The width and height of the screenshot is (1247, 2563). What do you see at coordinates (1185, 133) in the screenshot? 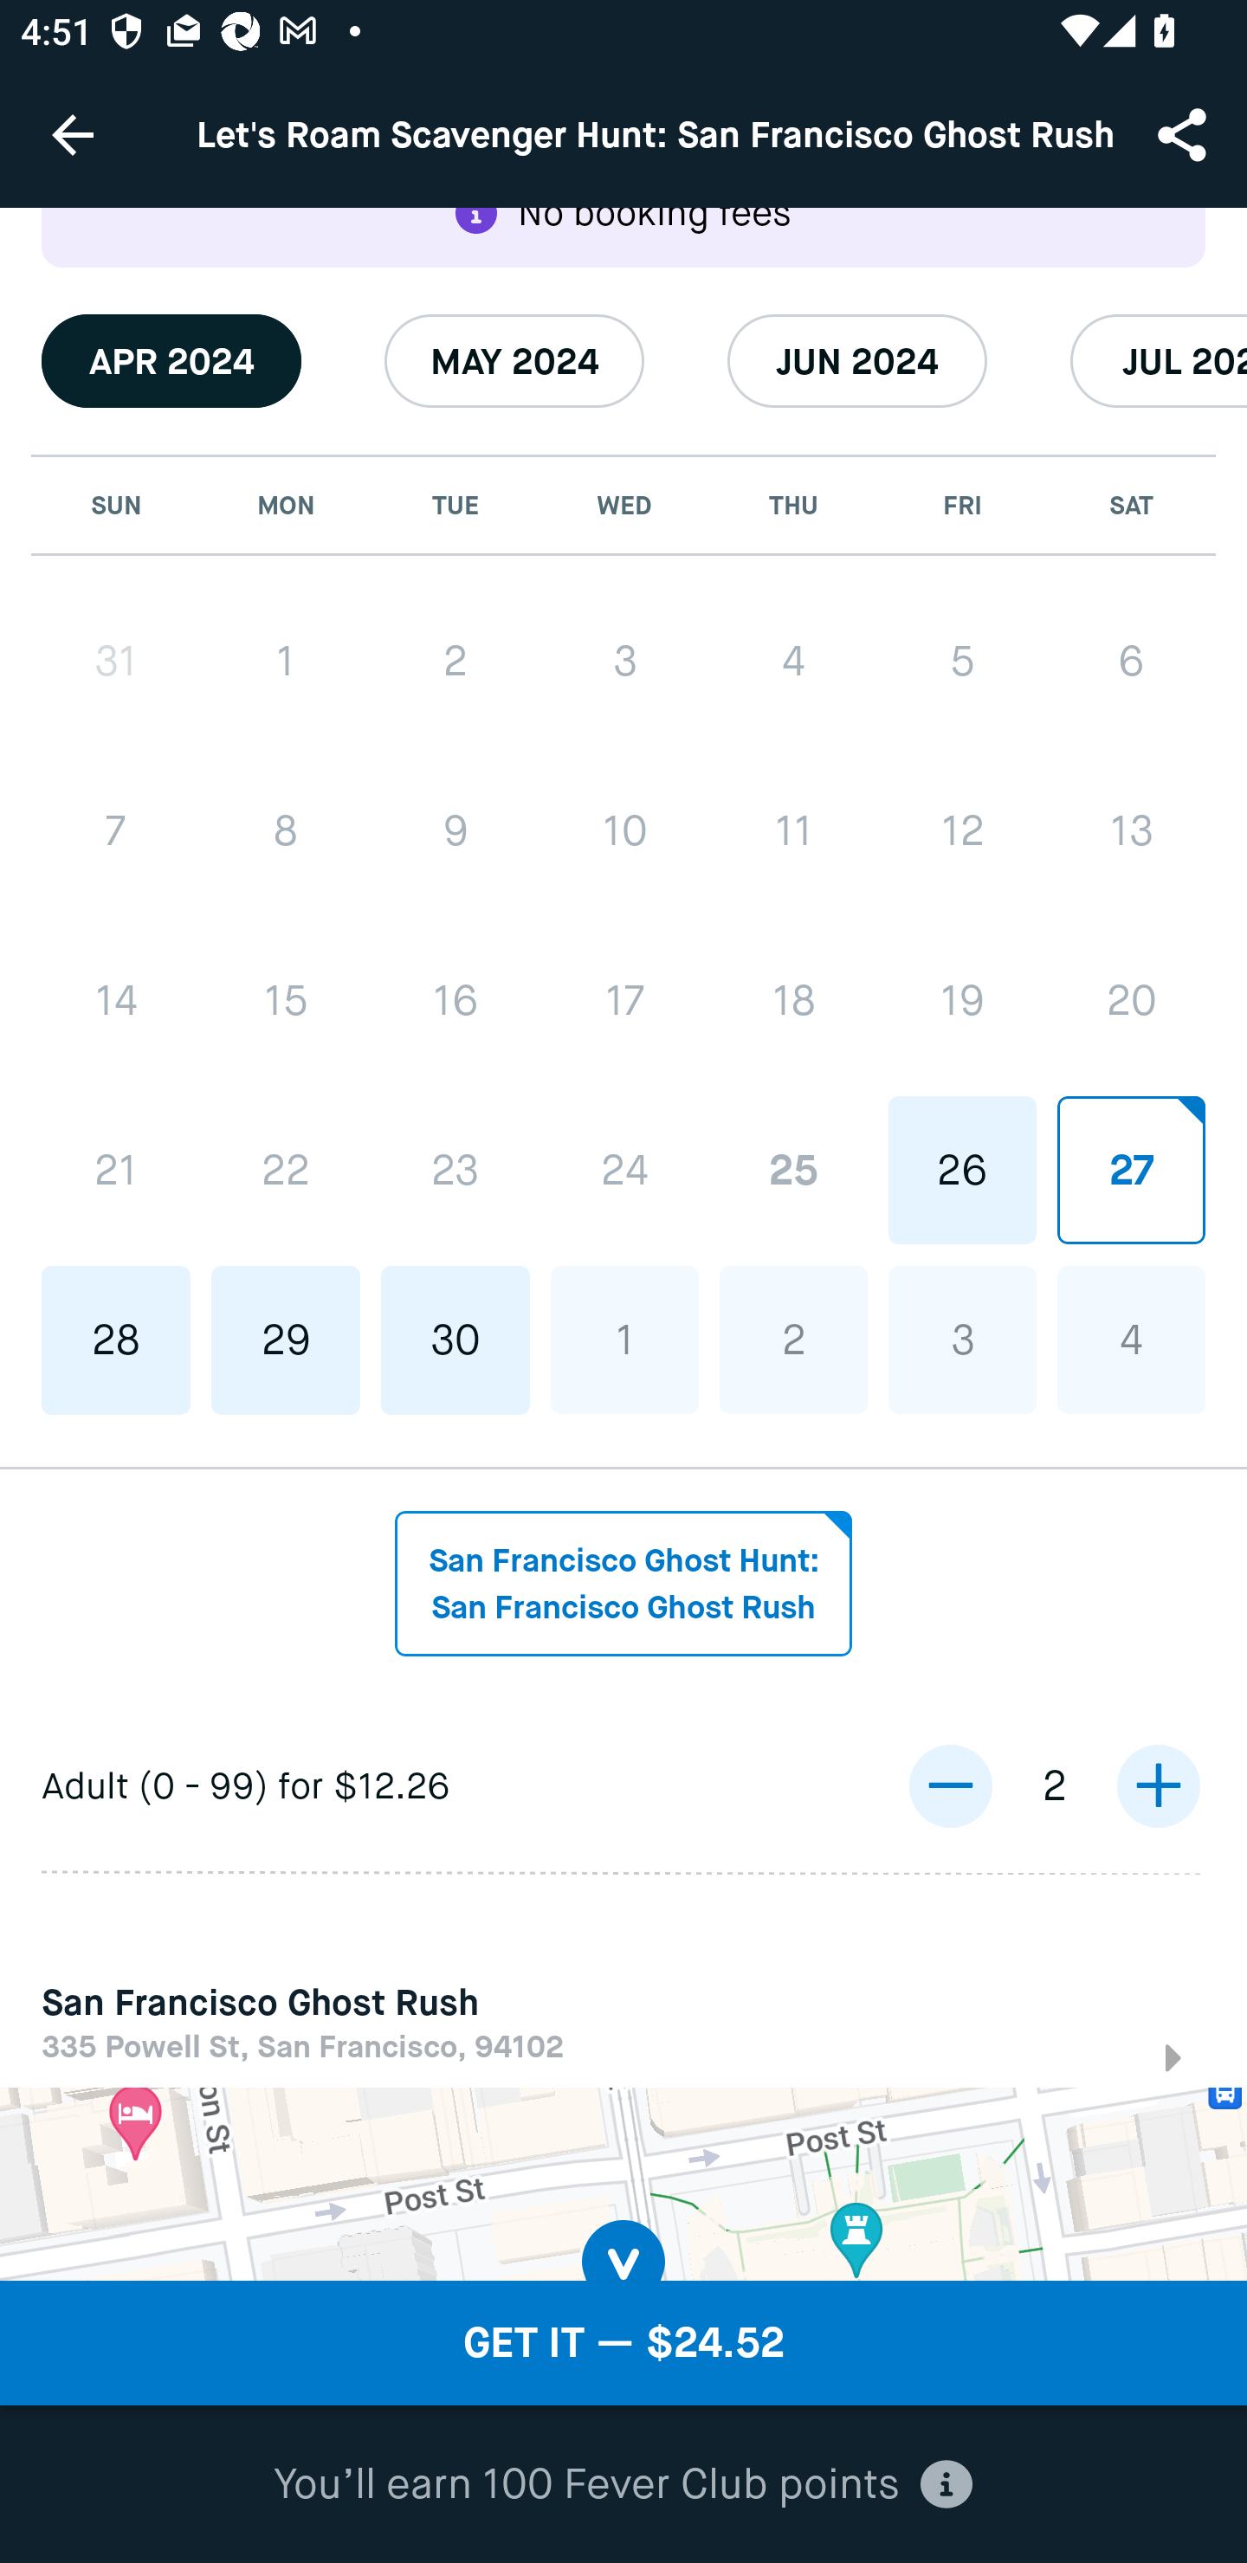
I see `Share` at bounding box center [1185, 133].